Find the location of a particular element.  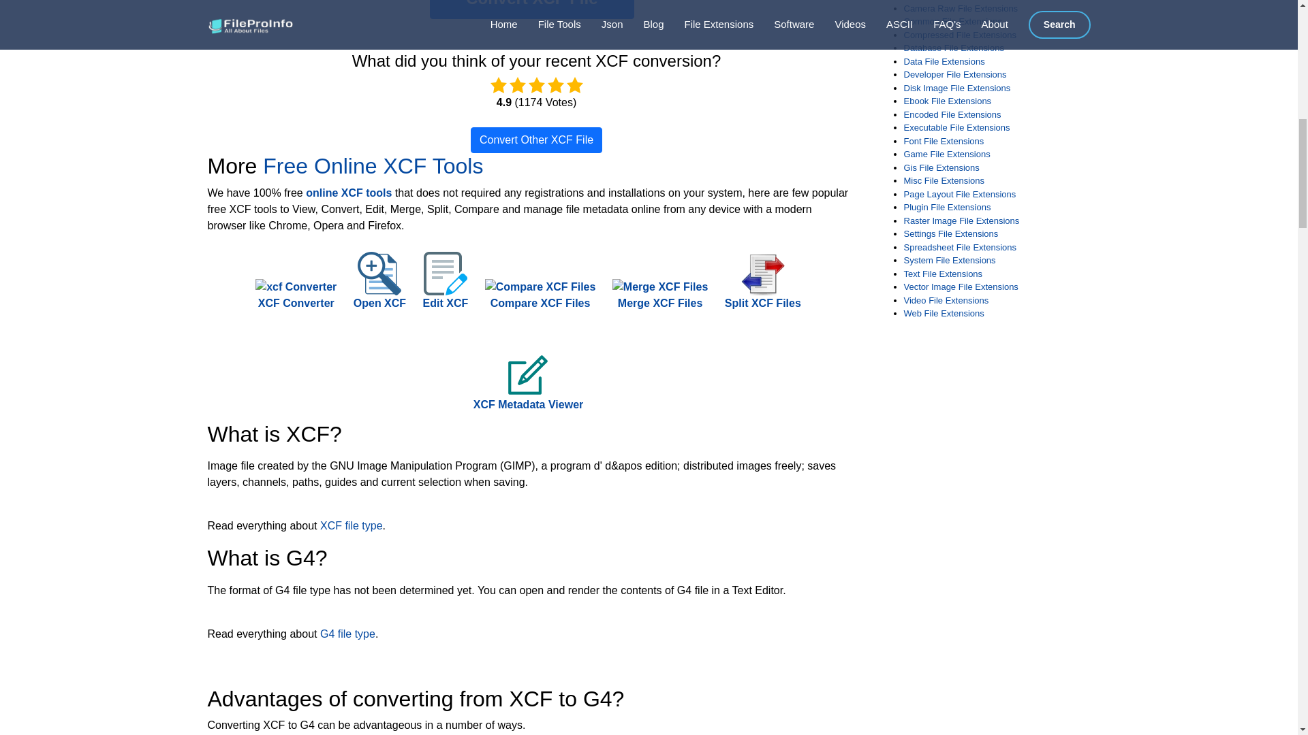

Edit XCF is located at coordinates (446, 287).